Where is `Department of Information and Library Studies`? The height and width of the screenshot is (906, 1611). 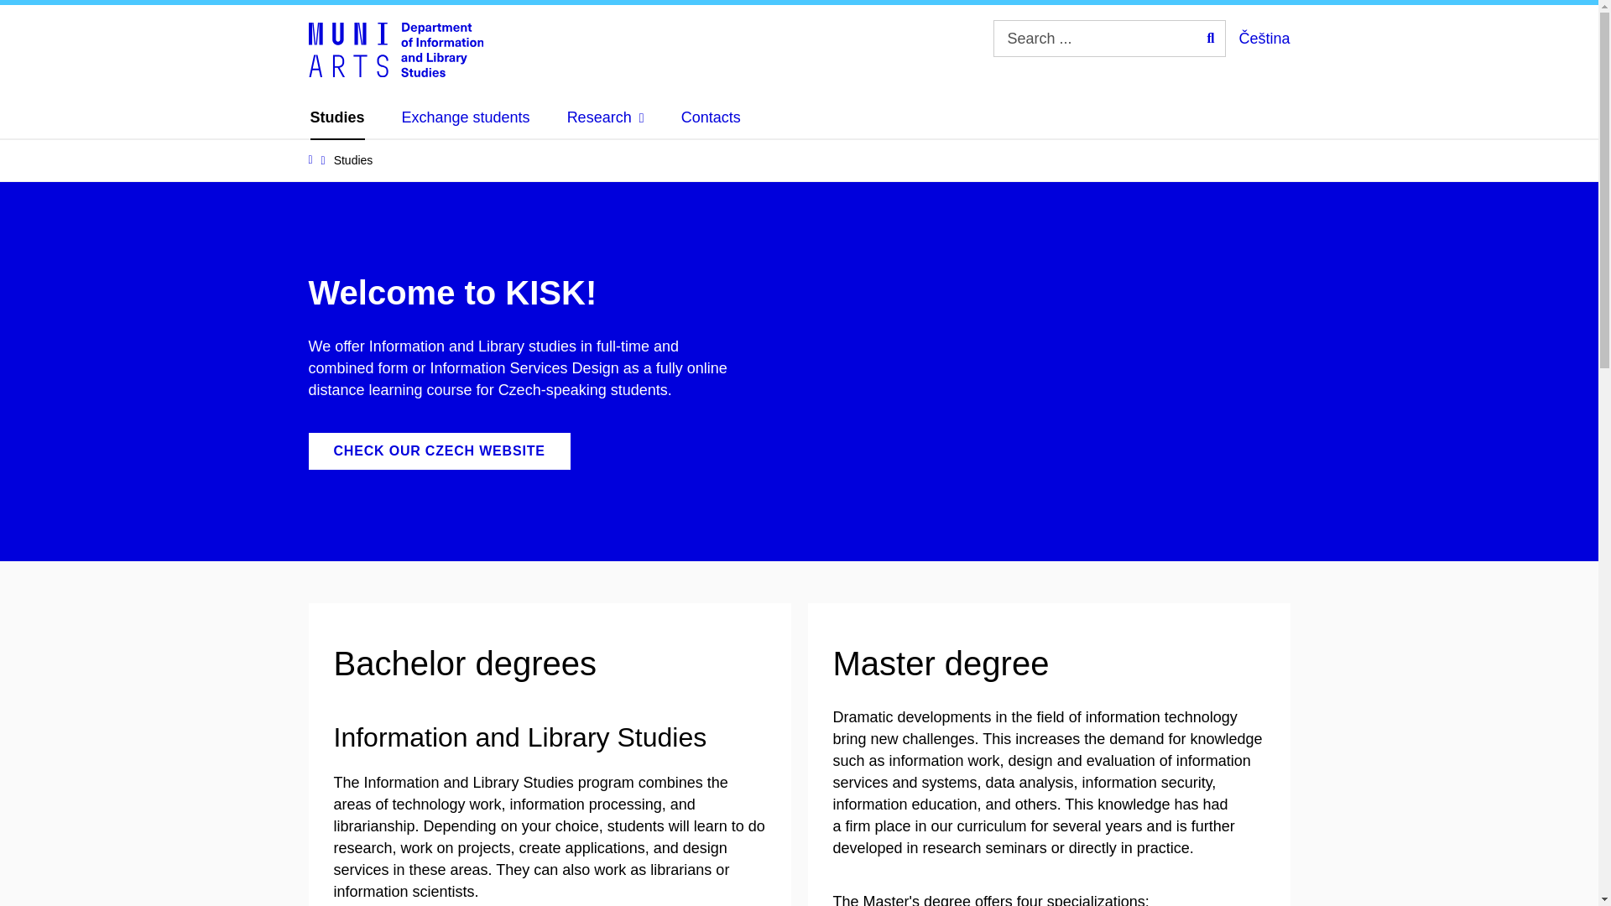 Department of Information and Library Studies is located at coordinates (396, 48).